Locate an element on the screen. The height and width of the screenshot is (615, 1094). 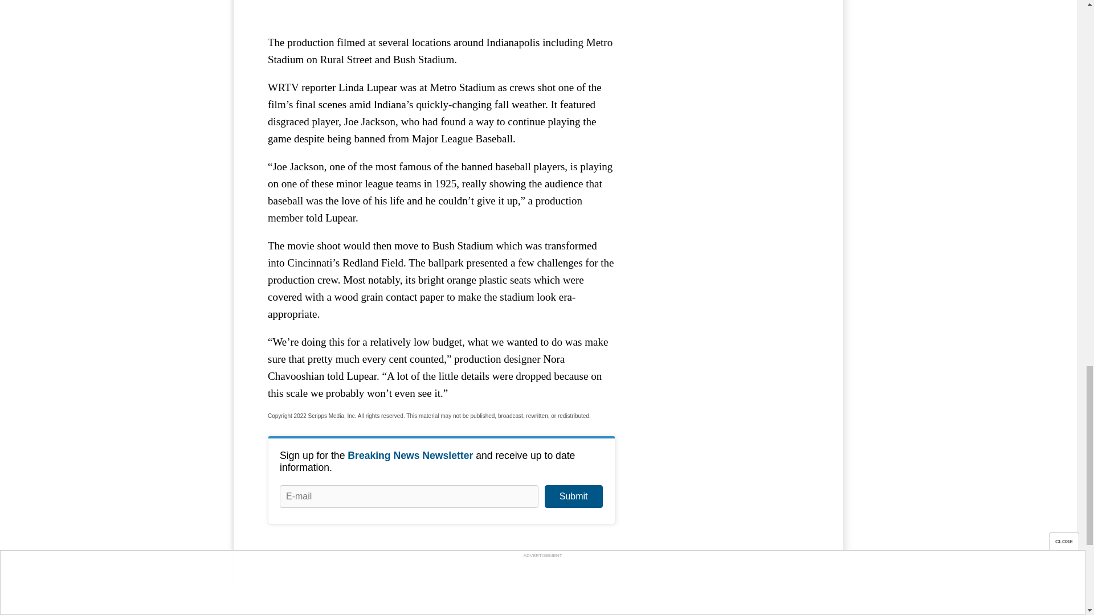
3rd party ad content is located at coordinates (442, 7).